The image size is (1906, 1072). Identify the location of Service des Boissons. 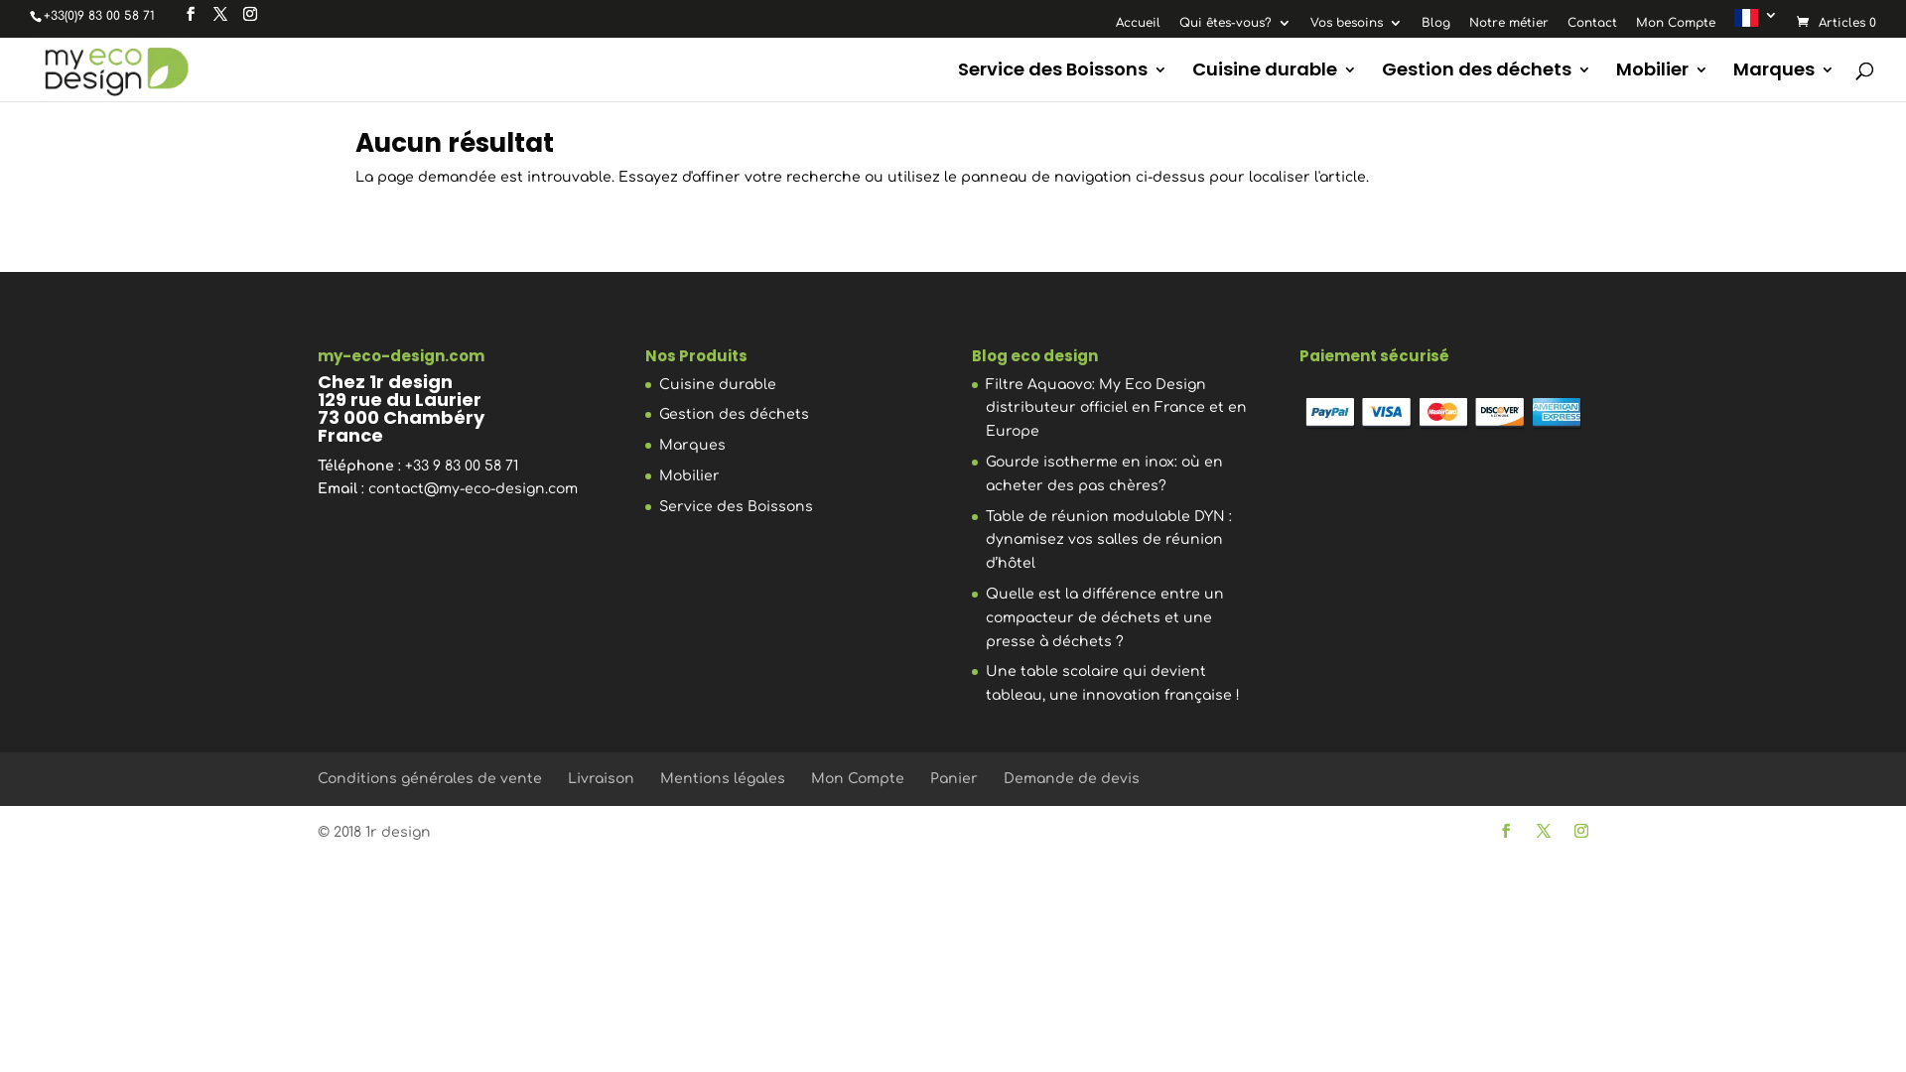
(737, 506).